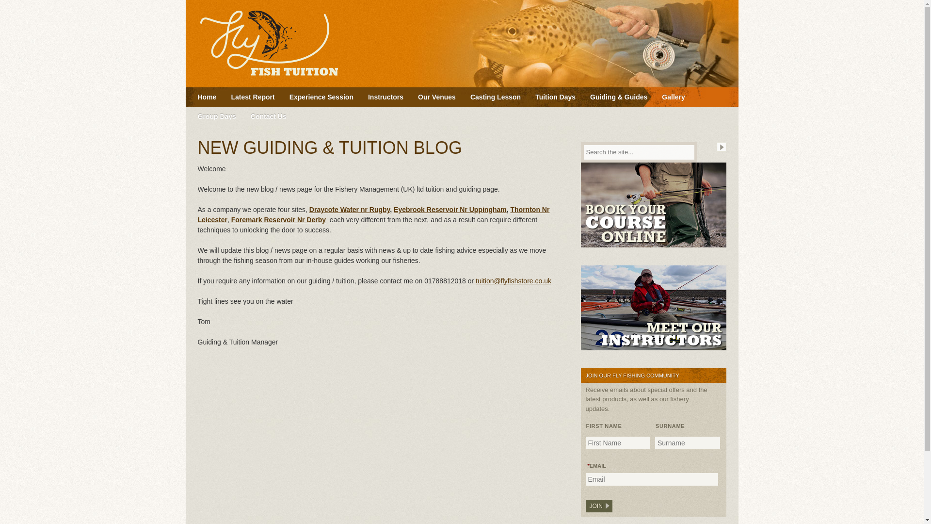 The image size is (931, 524). I want to click on Courses and Prices, so click(555, 97).